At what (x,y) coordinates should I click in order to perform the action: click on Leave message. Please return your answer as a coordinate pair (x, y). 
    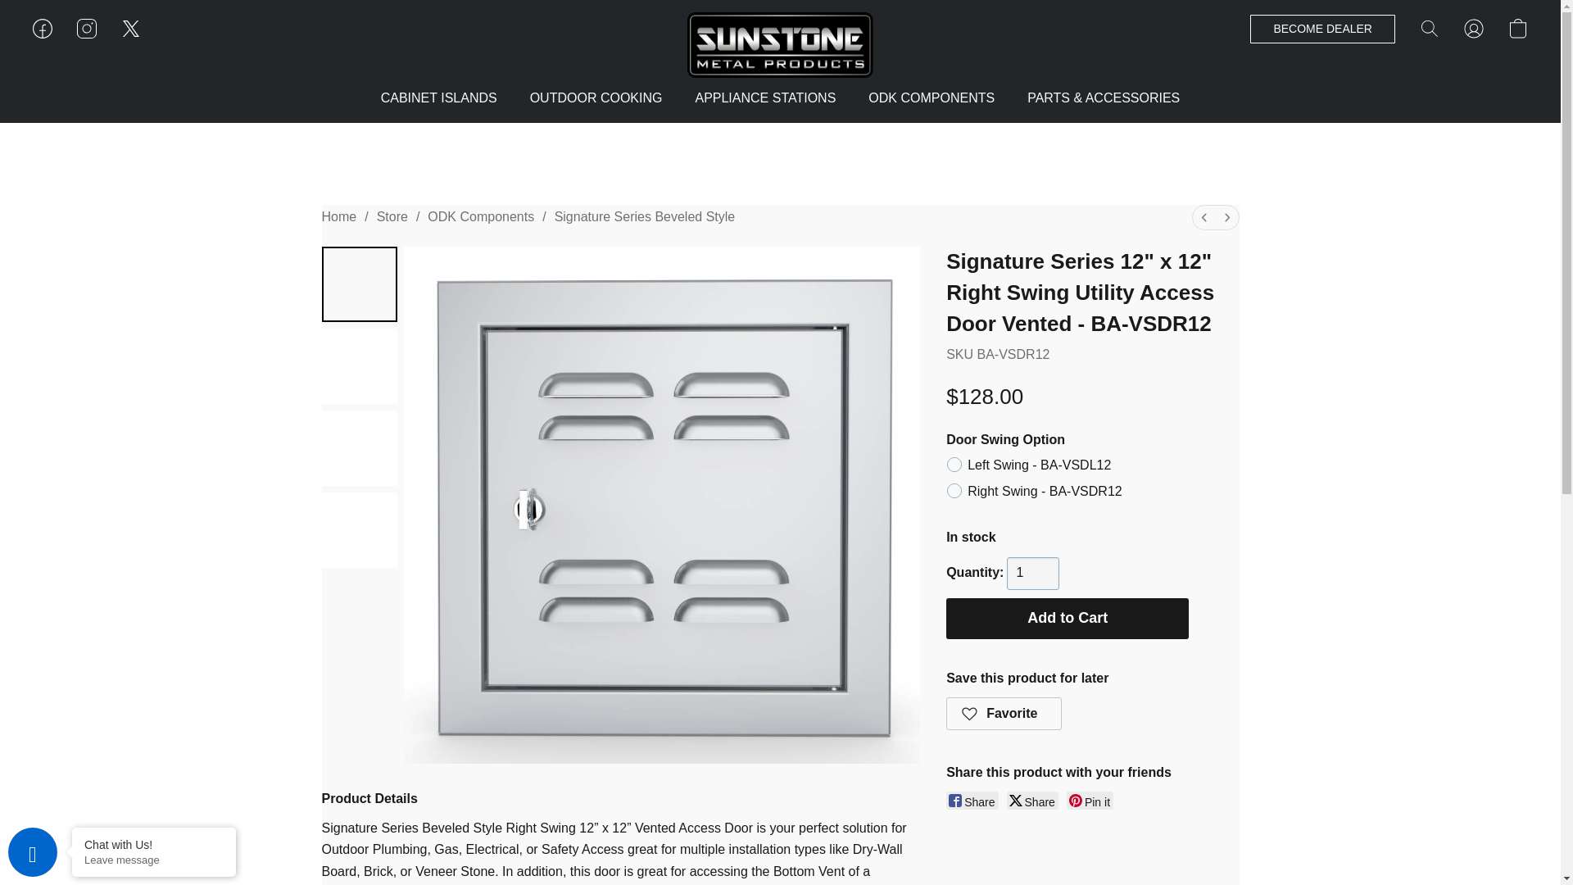
    Looking at the image, I should click on (154, 860).